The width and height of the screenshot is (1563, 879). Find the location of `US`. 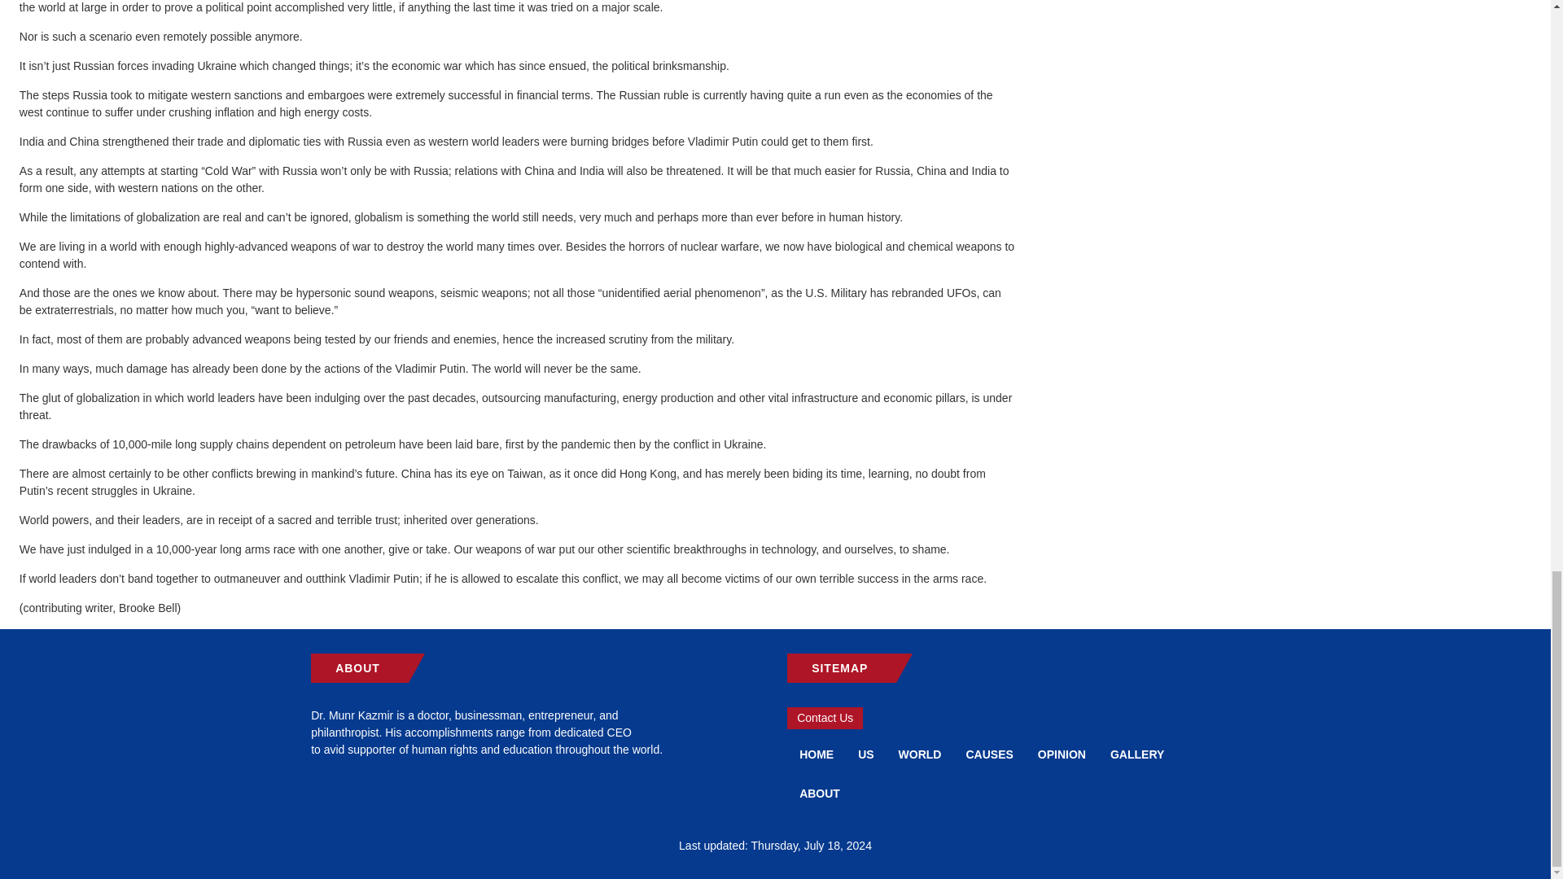

US is located at coordinates (865, 754).